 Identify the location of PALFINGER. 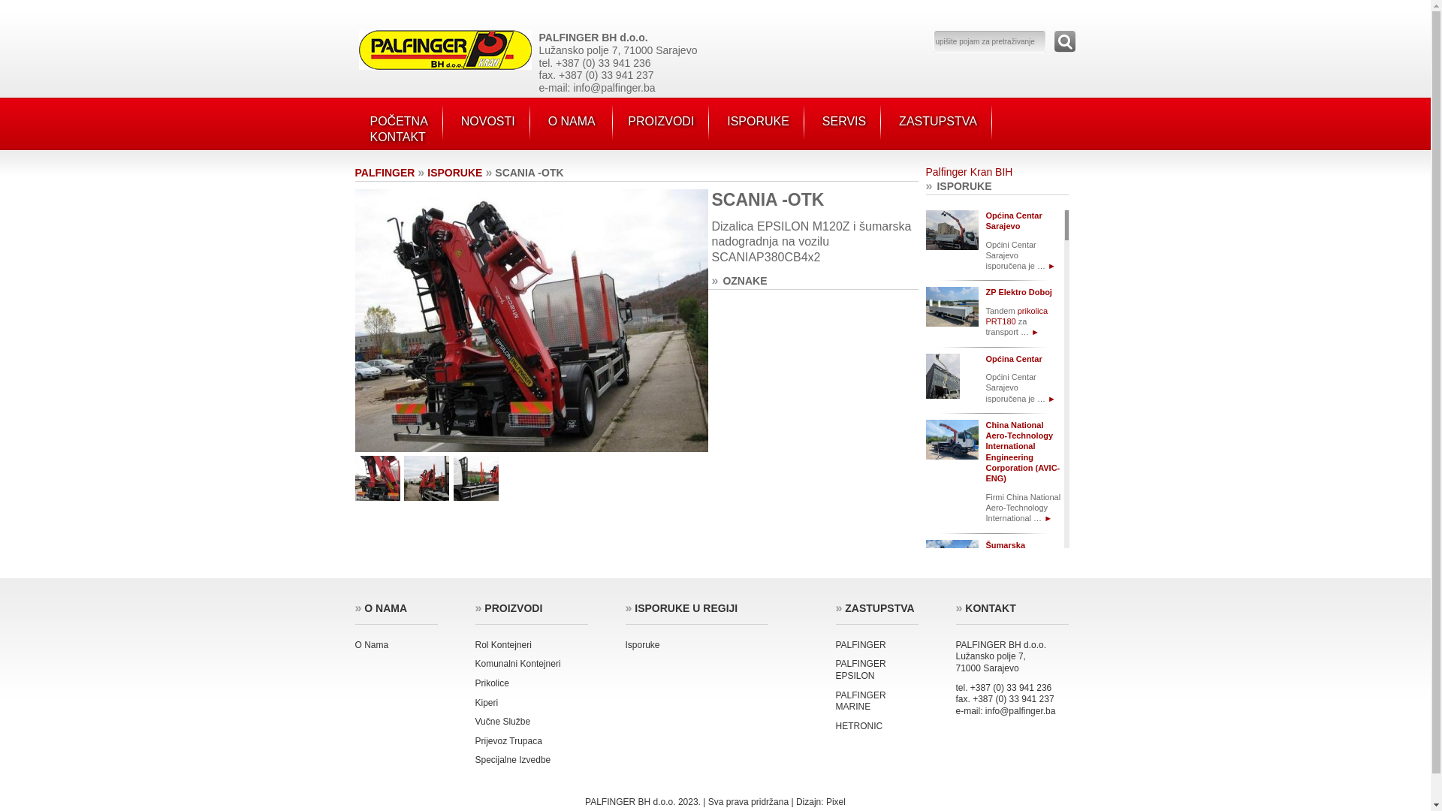
(385, 173).